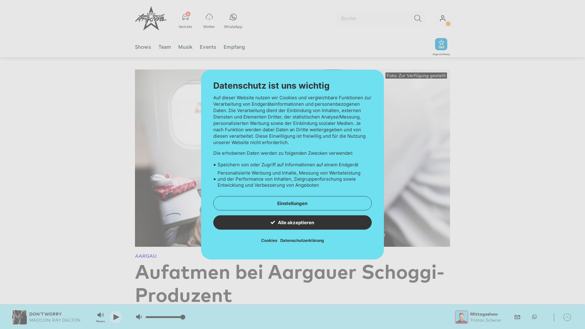 Image resolution: width=585 pixels, height=329 pixels. What do you see at coordinates (209, 18) in the screenshot?
I see `Wetter` at bounding box center [209, 18].